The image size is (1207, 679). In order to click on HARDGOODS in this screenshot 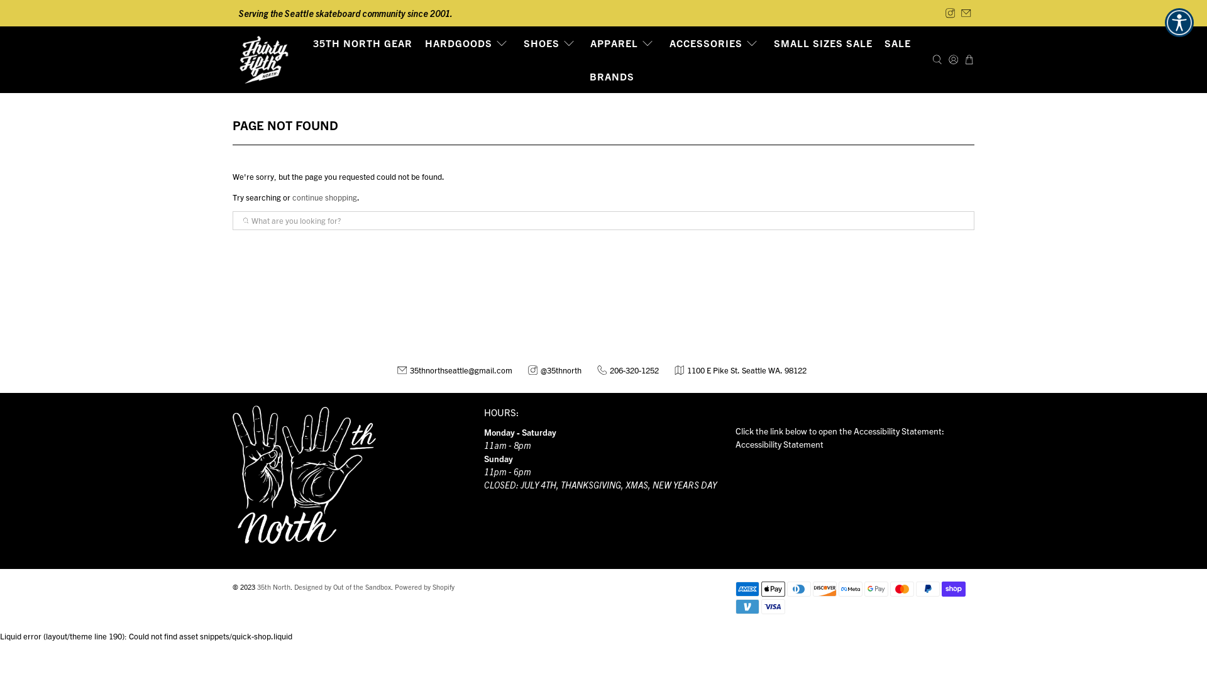, I will do `click(468, 43)`.